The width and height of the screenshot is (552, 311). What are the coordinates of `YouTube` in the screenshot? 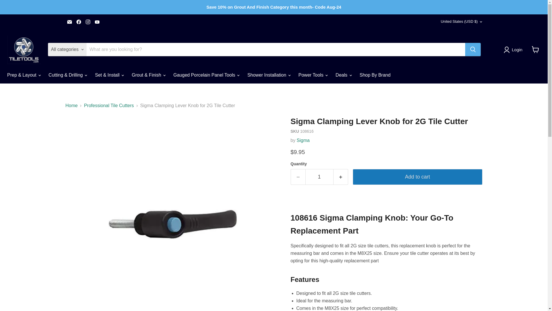 It's located at (97, 22).